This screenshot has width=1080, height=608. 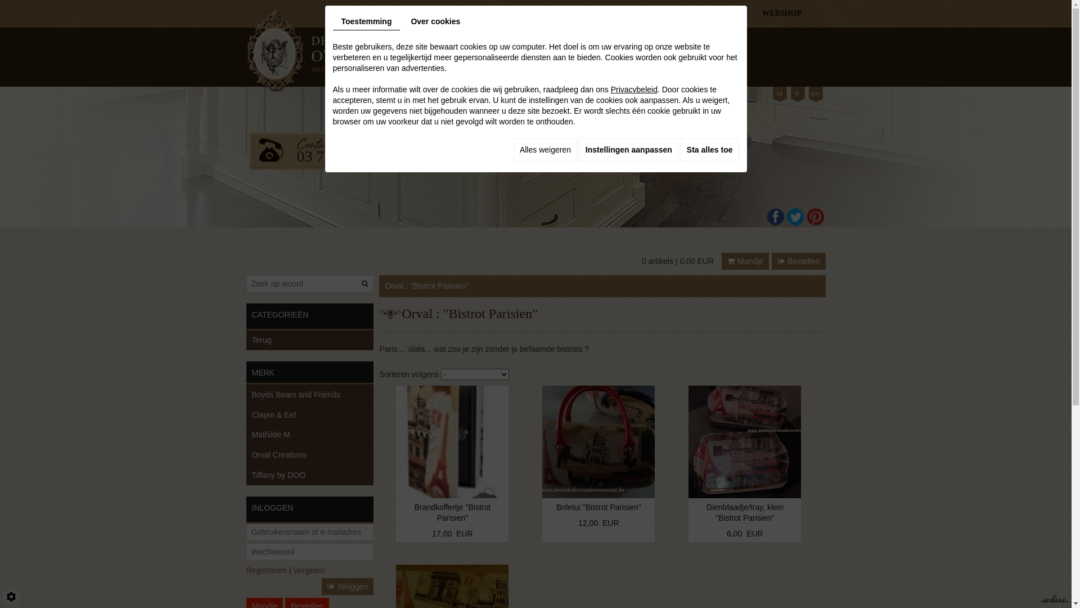 What do you see at coordinates (11, 597) in the screenshot?
I see `Cookie-instelling bewerken` at bounding box center [11, 597].